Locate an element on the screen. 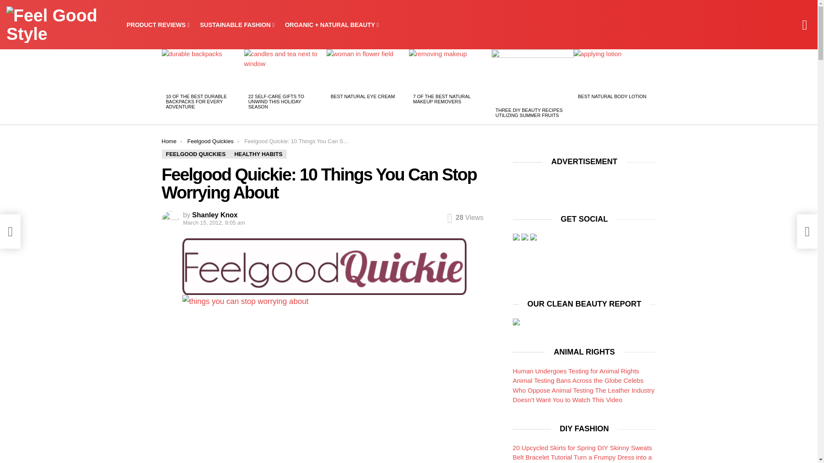  THREE DIY BEAUTY RECIPES UTILIZING SUMMER FRUITS is located at coordinates (529, 112).